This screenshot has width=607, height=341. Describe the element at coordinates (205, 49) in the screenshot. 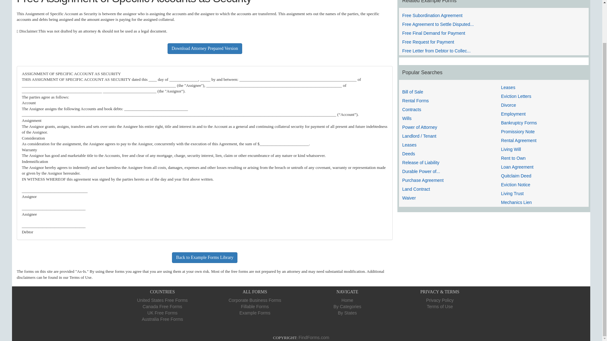

I see `Download Attorney Prepared Version` at that location.